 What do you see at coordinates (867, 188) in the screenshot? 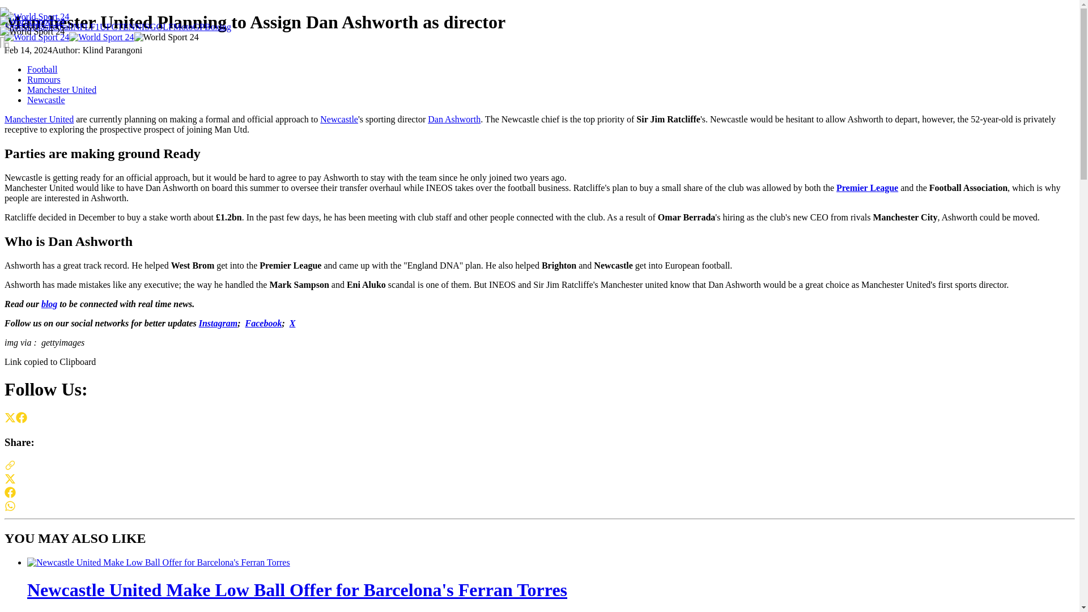
I see `Premier League` at bounding box center [867, 188].